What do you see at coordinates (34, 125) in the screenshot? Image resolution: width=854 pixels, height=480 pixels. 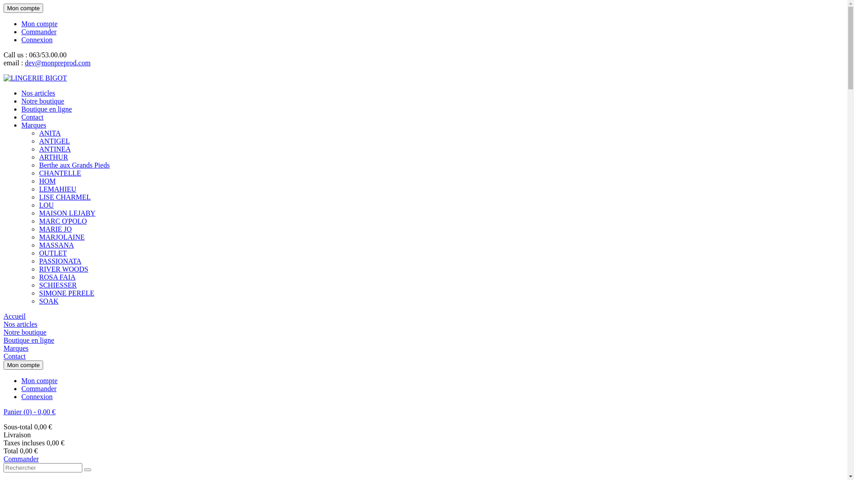 I see `Marques` at bounding box center [34, 125].